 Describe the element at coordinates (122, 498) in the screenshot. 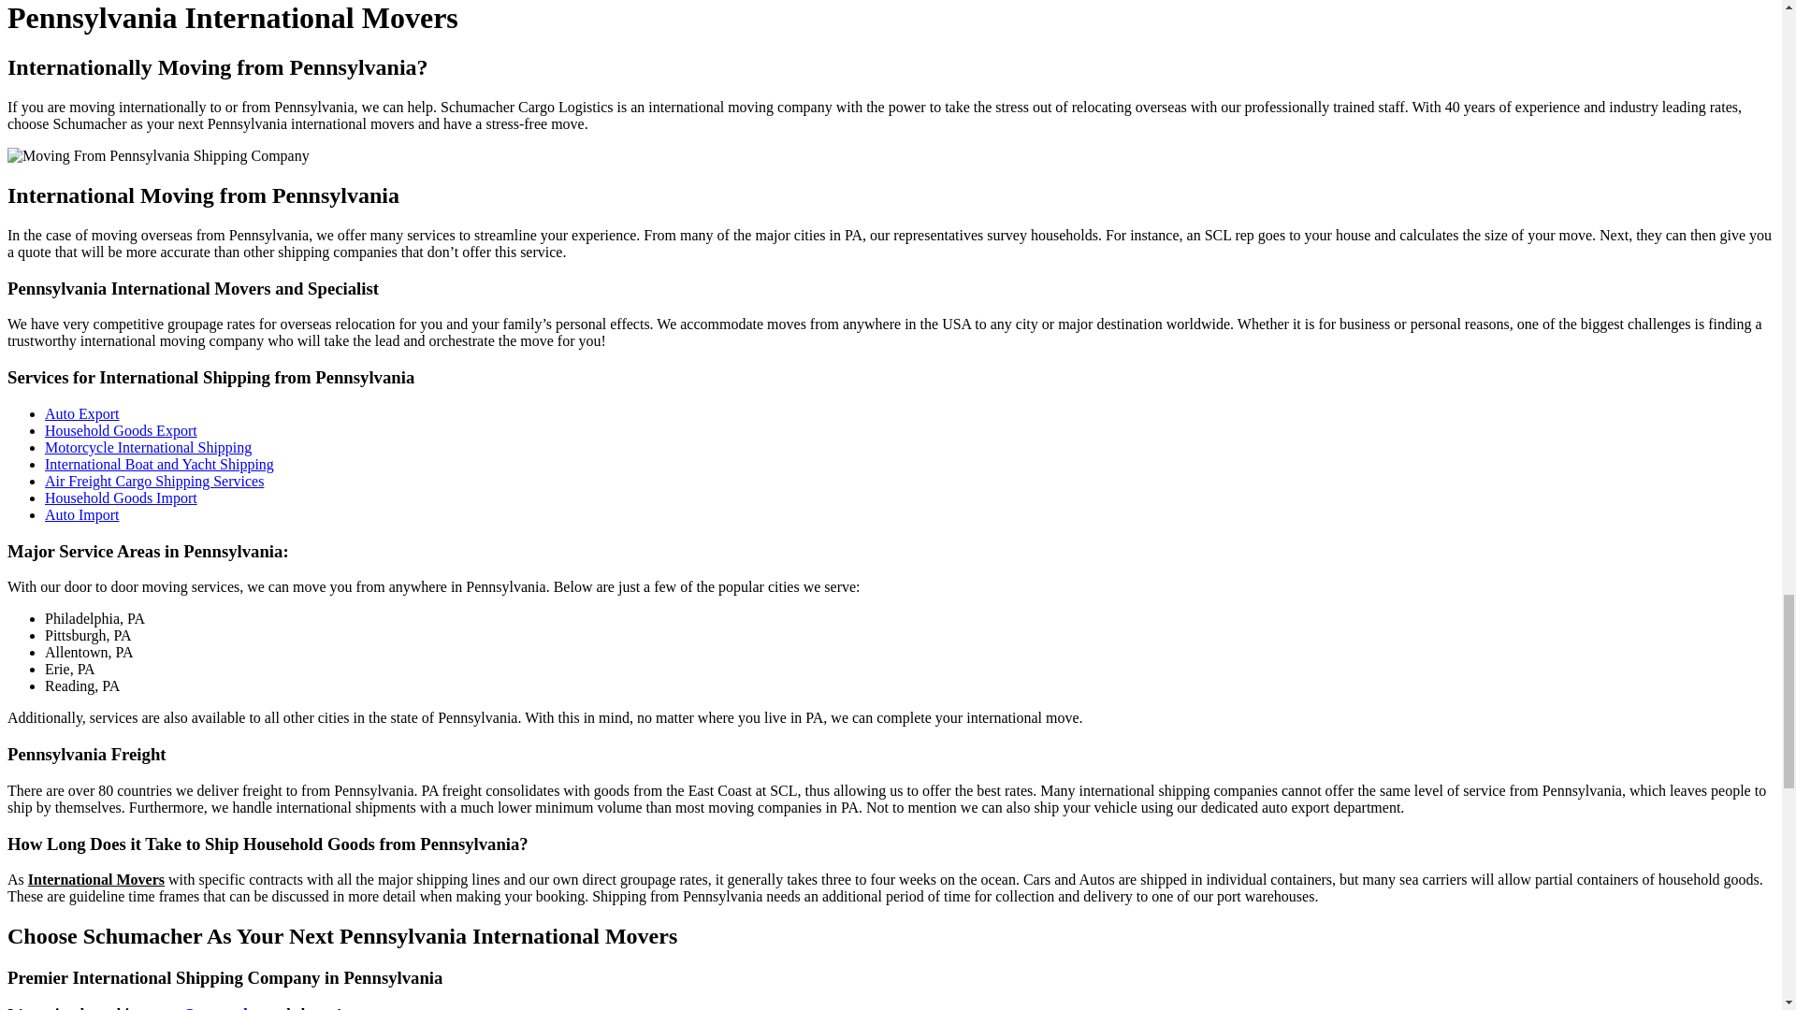

I see `International Household Goods Import Services` at that location.